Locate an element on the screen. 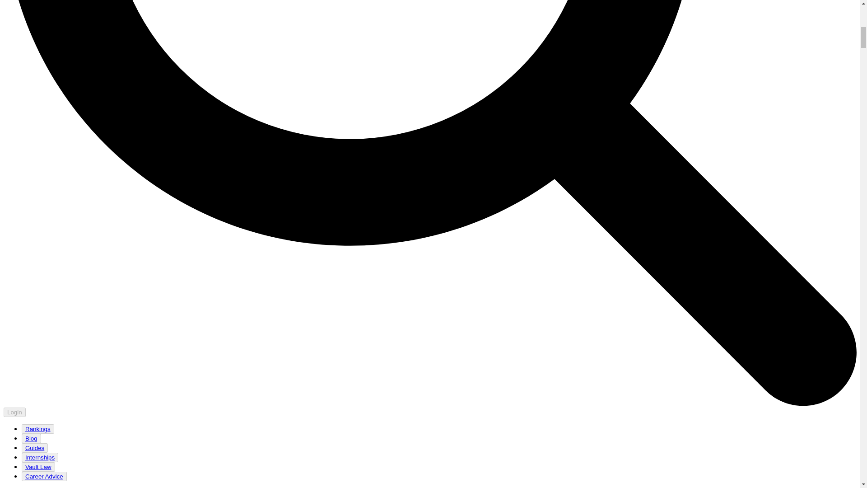 The height and width of the screenshot is (488, 867). Login is located at coordinates (14, 412).